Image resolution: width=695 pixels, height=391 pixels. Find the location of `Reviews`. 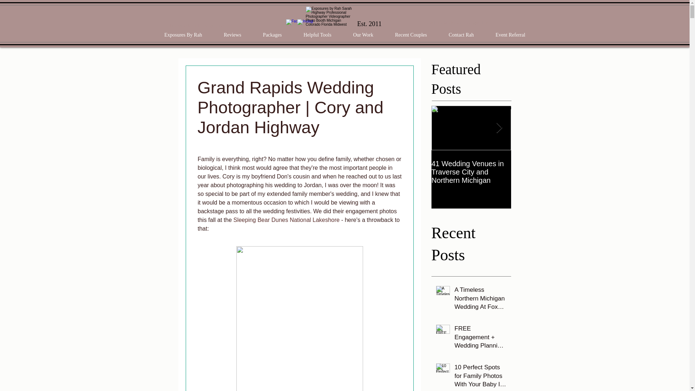

Reviews is located at coordinates (232, 35).